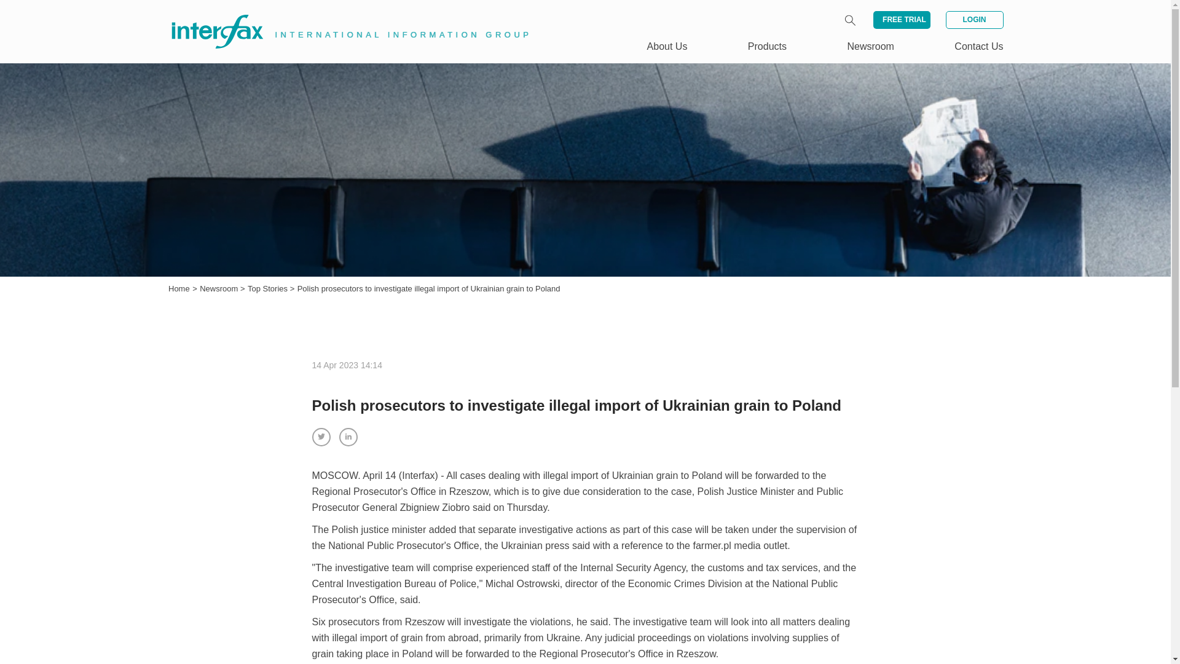  Describe the element at coordinates (667, 46) in the screenshot. I see `About Us` at that location.